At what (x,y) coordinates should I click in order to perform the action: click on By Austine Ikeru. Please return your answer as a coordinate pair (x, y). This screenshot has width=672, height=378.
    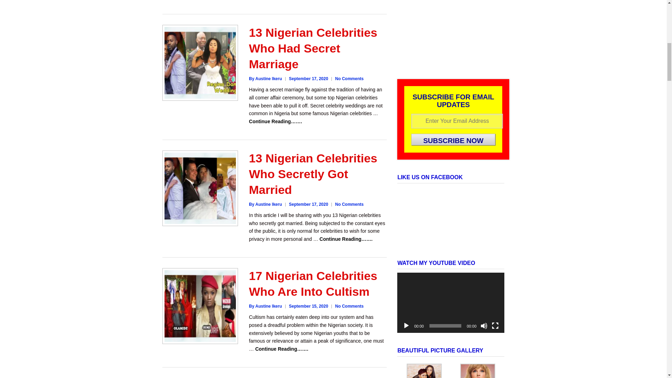
    Looking at the image, I should click on (265, 204).